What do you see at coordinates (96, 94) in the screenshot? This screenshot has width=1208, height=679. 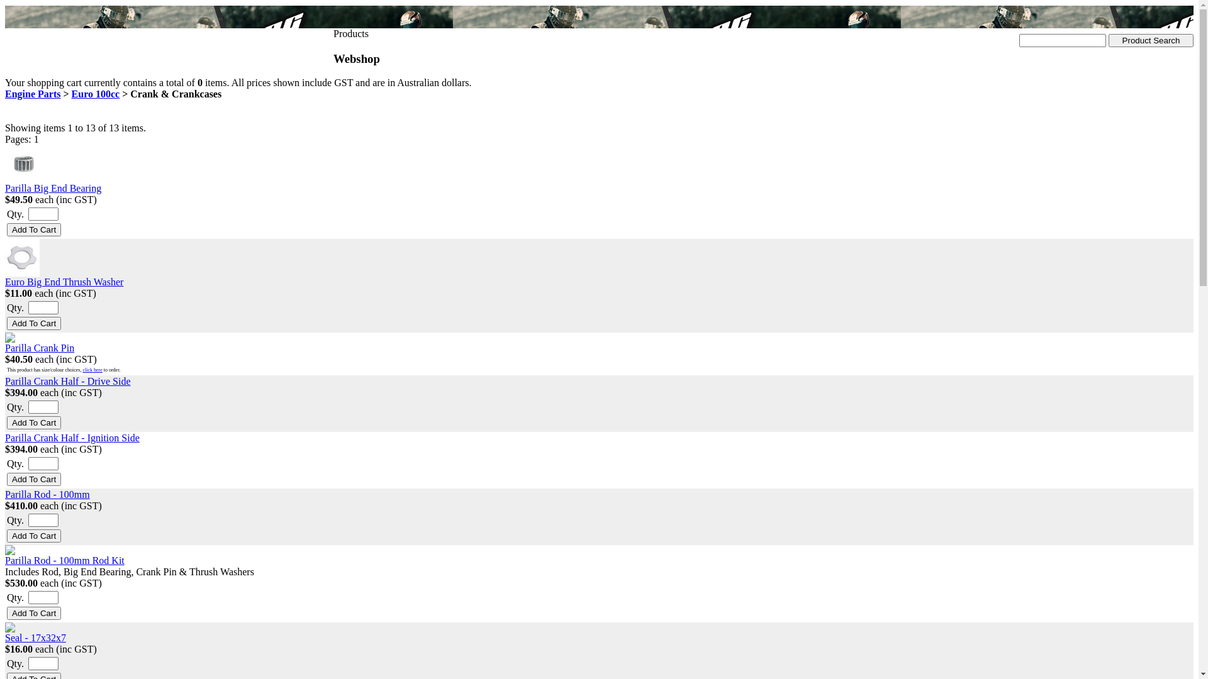 I see `Euro 100cc` at bounding box center [96, 94].